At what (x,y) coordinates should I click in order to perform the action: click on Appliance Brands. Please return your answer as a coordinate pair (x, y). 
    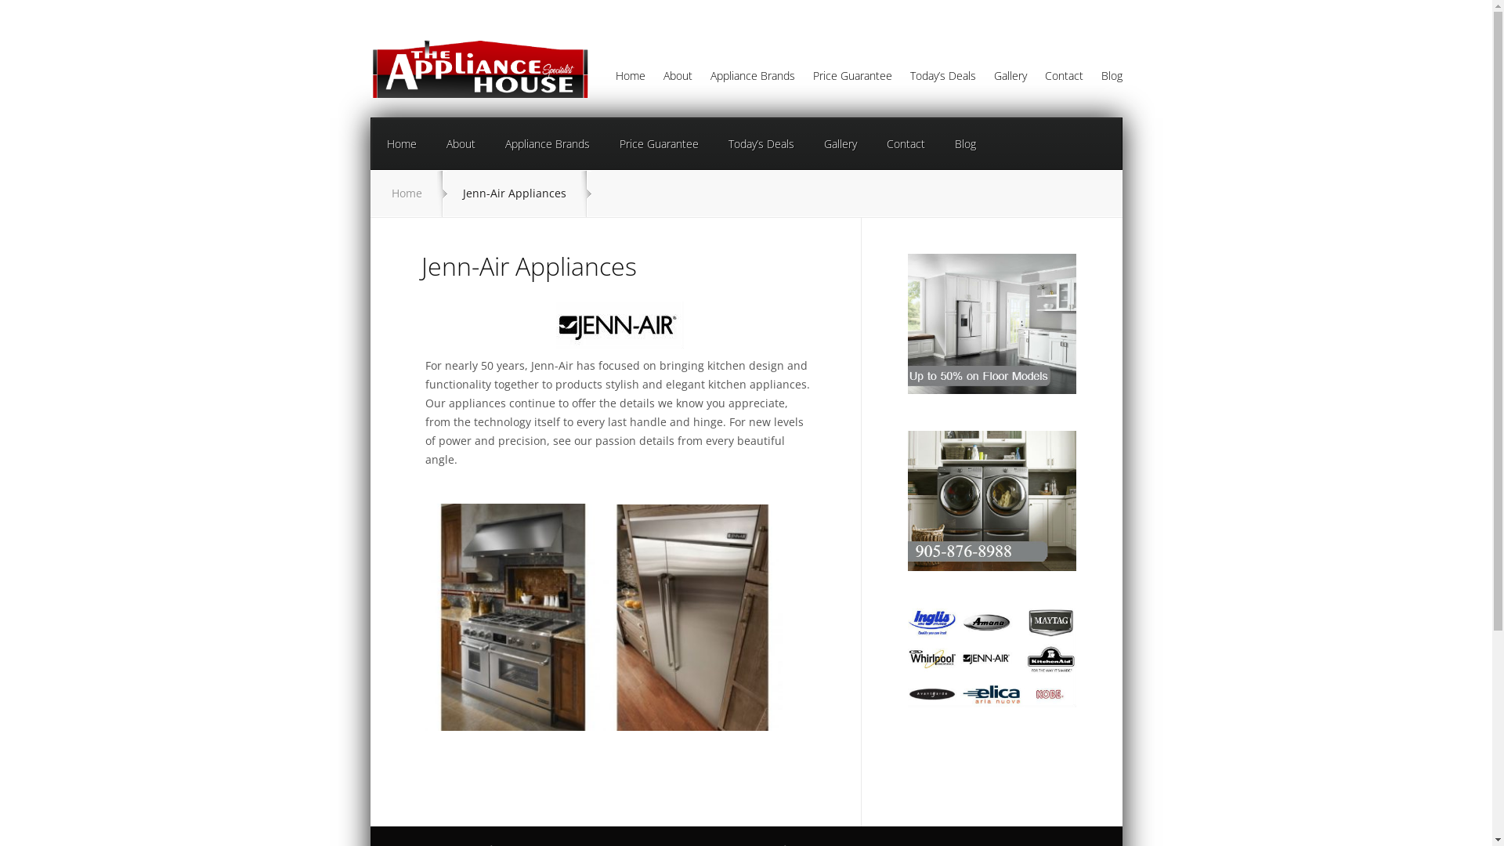
    Looking at the image, I should click on (548, 144).